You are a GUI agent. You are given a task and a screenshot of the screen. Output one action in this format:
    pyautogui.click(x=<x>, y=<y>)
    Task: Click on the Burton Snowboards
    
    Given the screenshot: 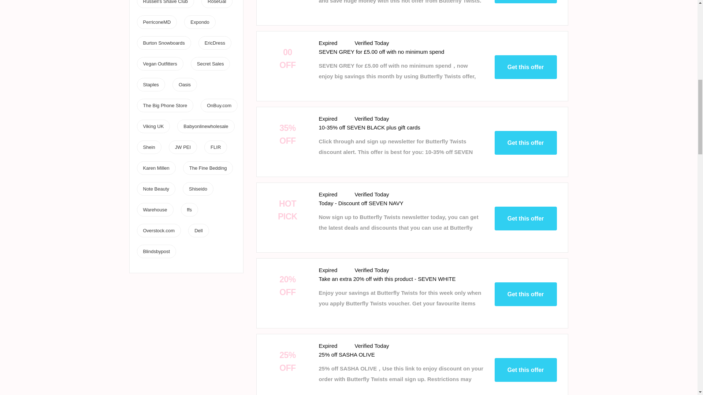 What is the action you would take?
    pyautogui.click(x=163, y=43)
    